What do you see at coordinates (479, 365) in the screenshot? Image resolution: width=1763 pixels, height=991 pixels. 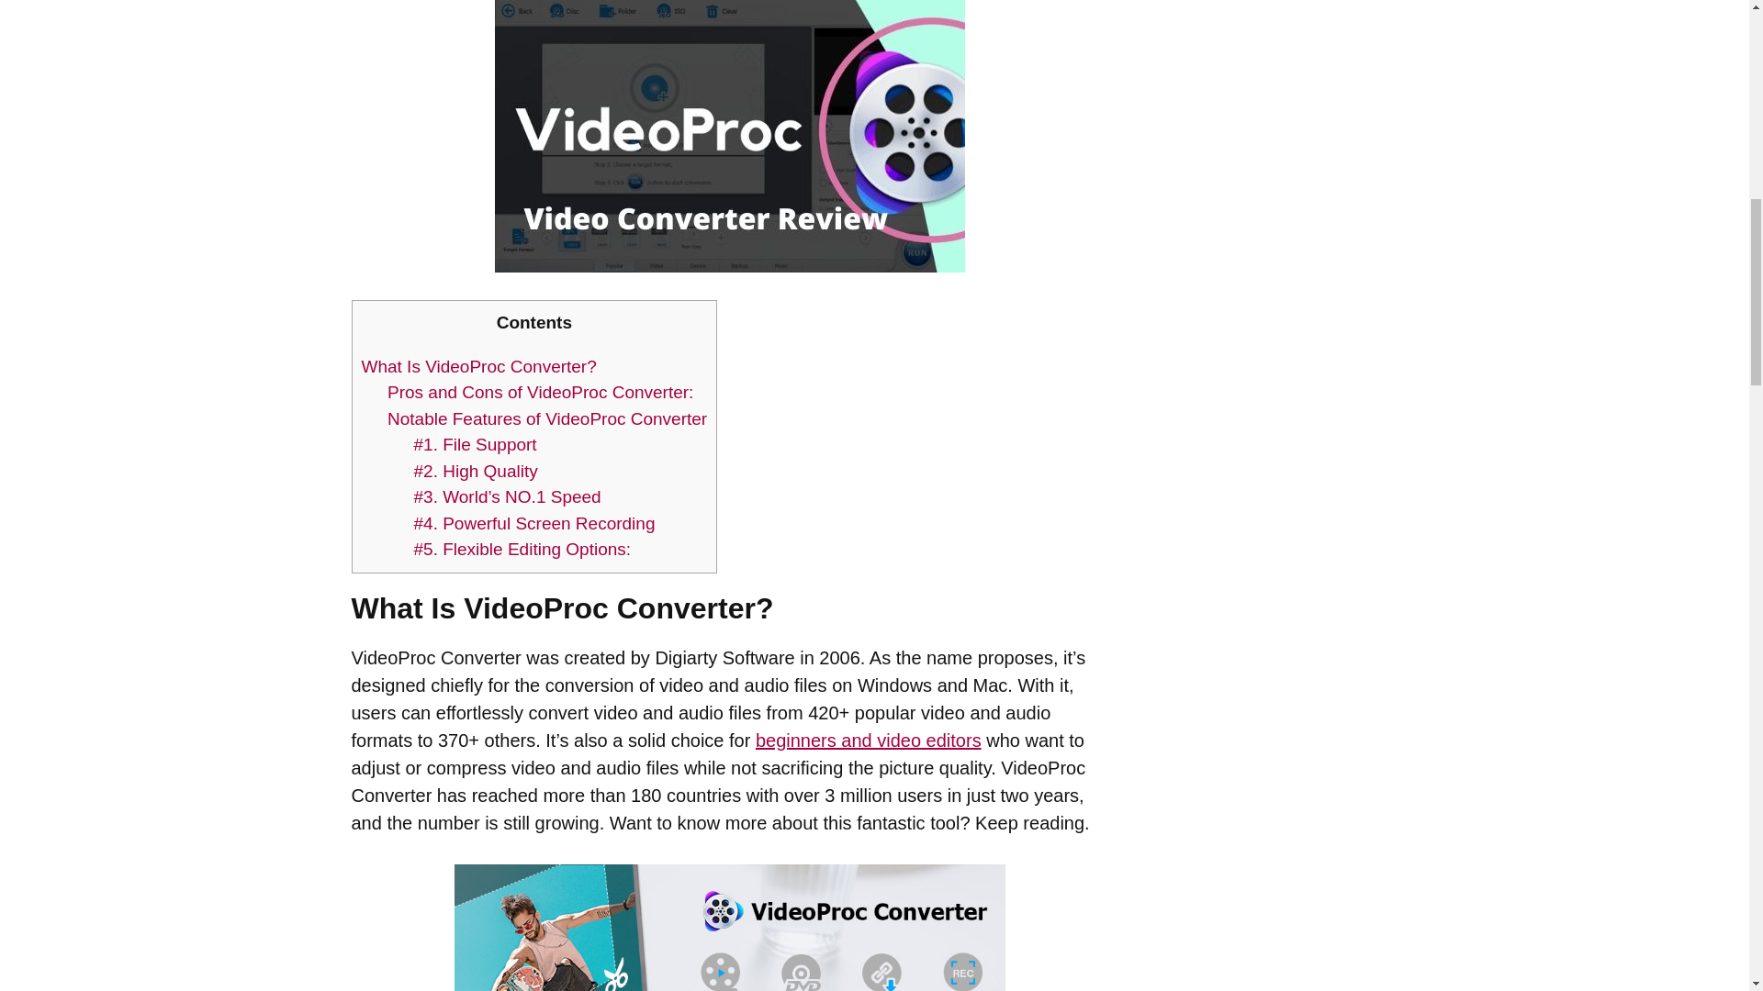 I see `What Is VideoProc Converter?` at bounding box center [479, 365].